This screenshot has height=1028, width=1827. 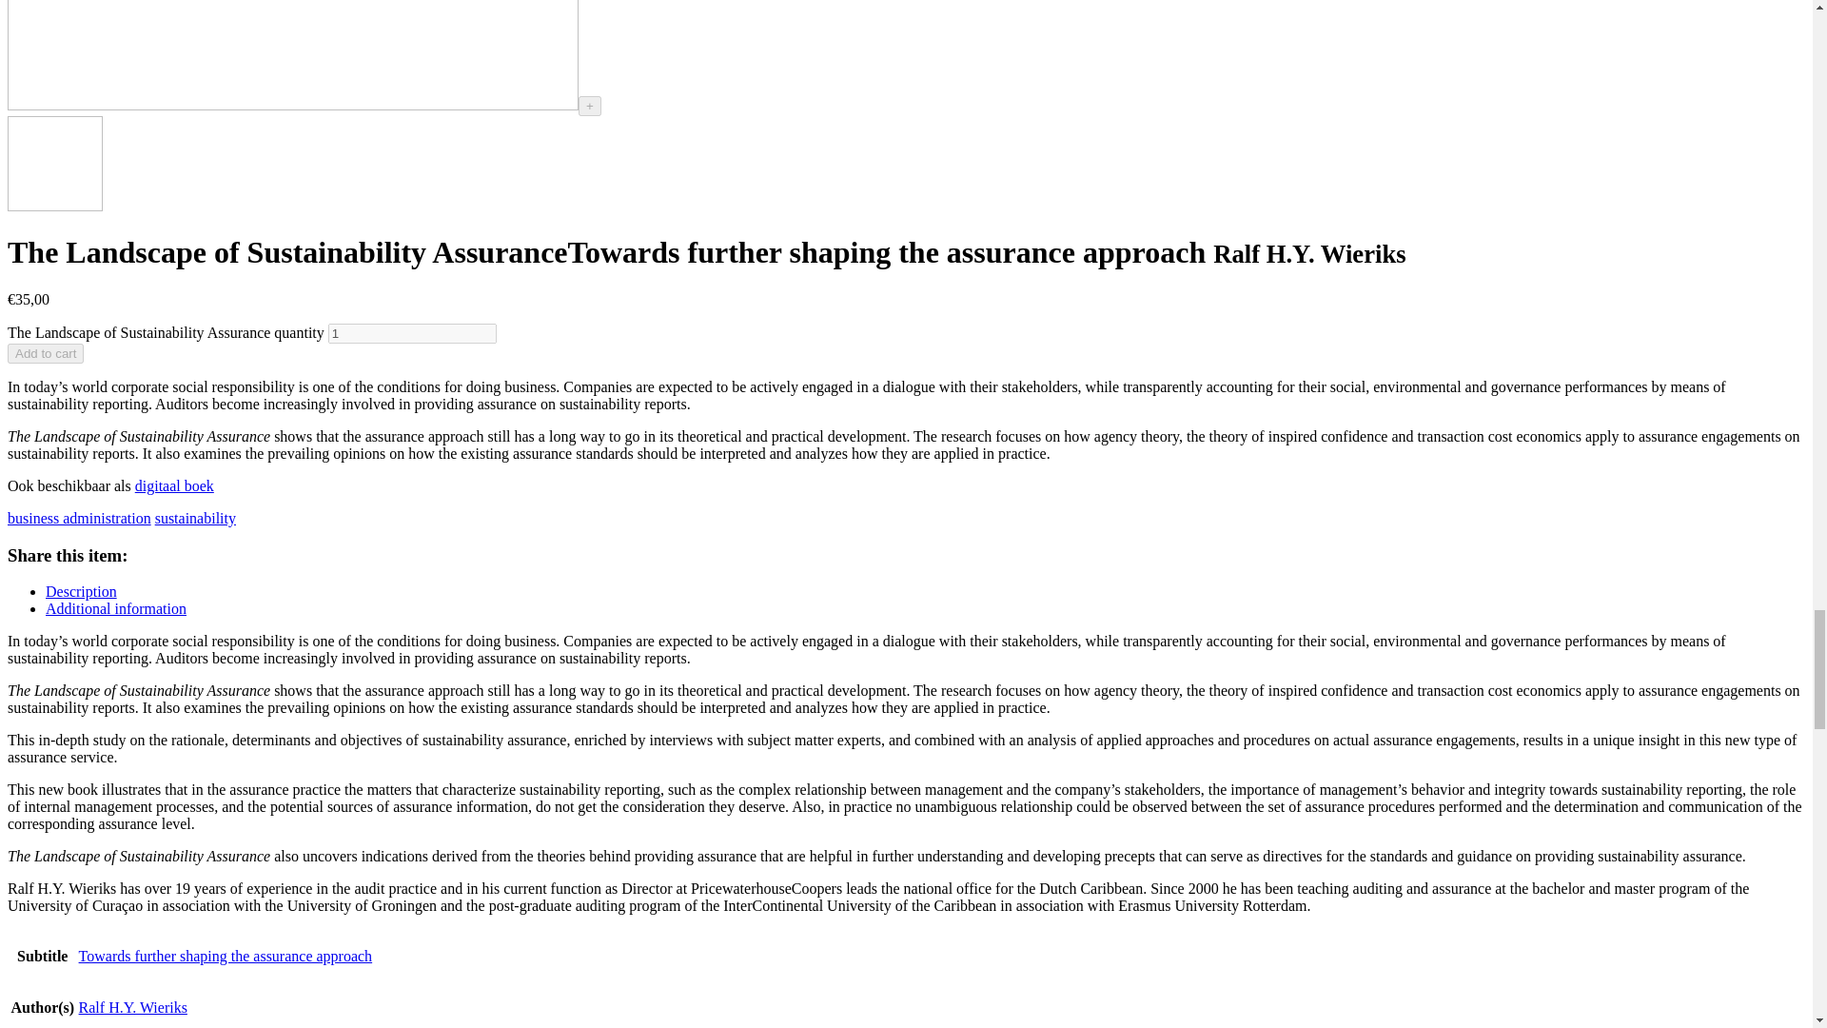 What do you see at coordinates (293, 55) in the screenshot?
I see `wieriks` at bounding box center [293, 55].